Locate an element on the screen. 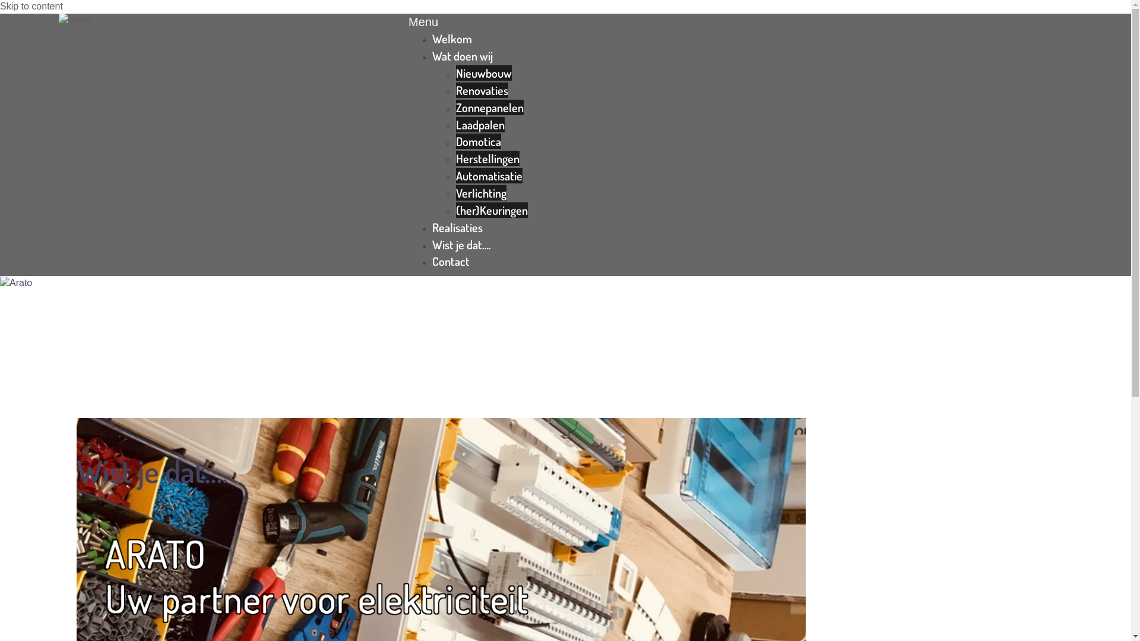 The height and width of the screenshot is (641, 1140). Renovaties is located at coordinates (482, 90).